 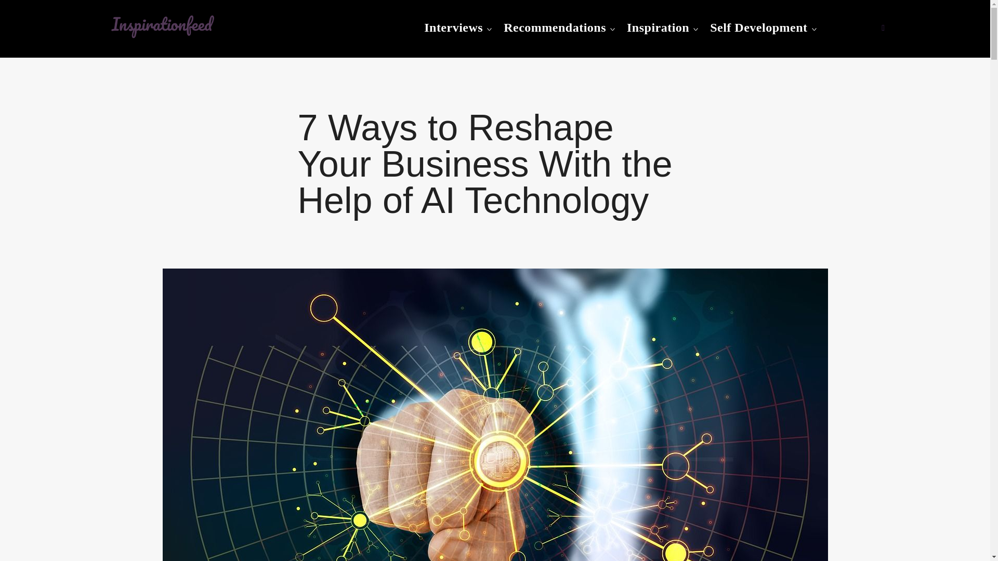 What do you see at coordinates (758, 28) in the screenshot?
I see `Self Development` at bounding box center [758, 28].